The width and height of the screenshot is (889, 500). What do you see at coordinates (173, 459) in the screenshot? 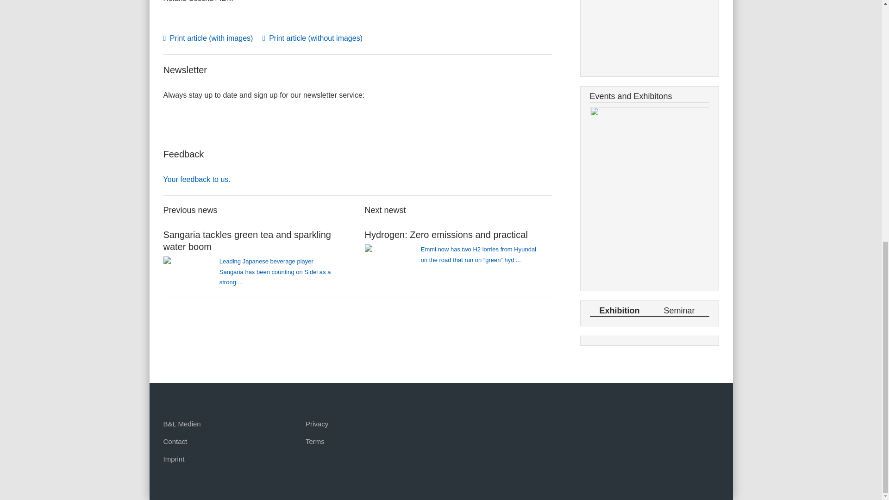
I see `Imprint` at bounding box center [173, 459].